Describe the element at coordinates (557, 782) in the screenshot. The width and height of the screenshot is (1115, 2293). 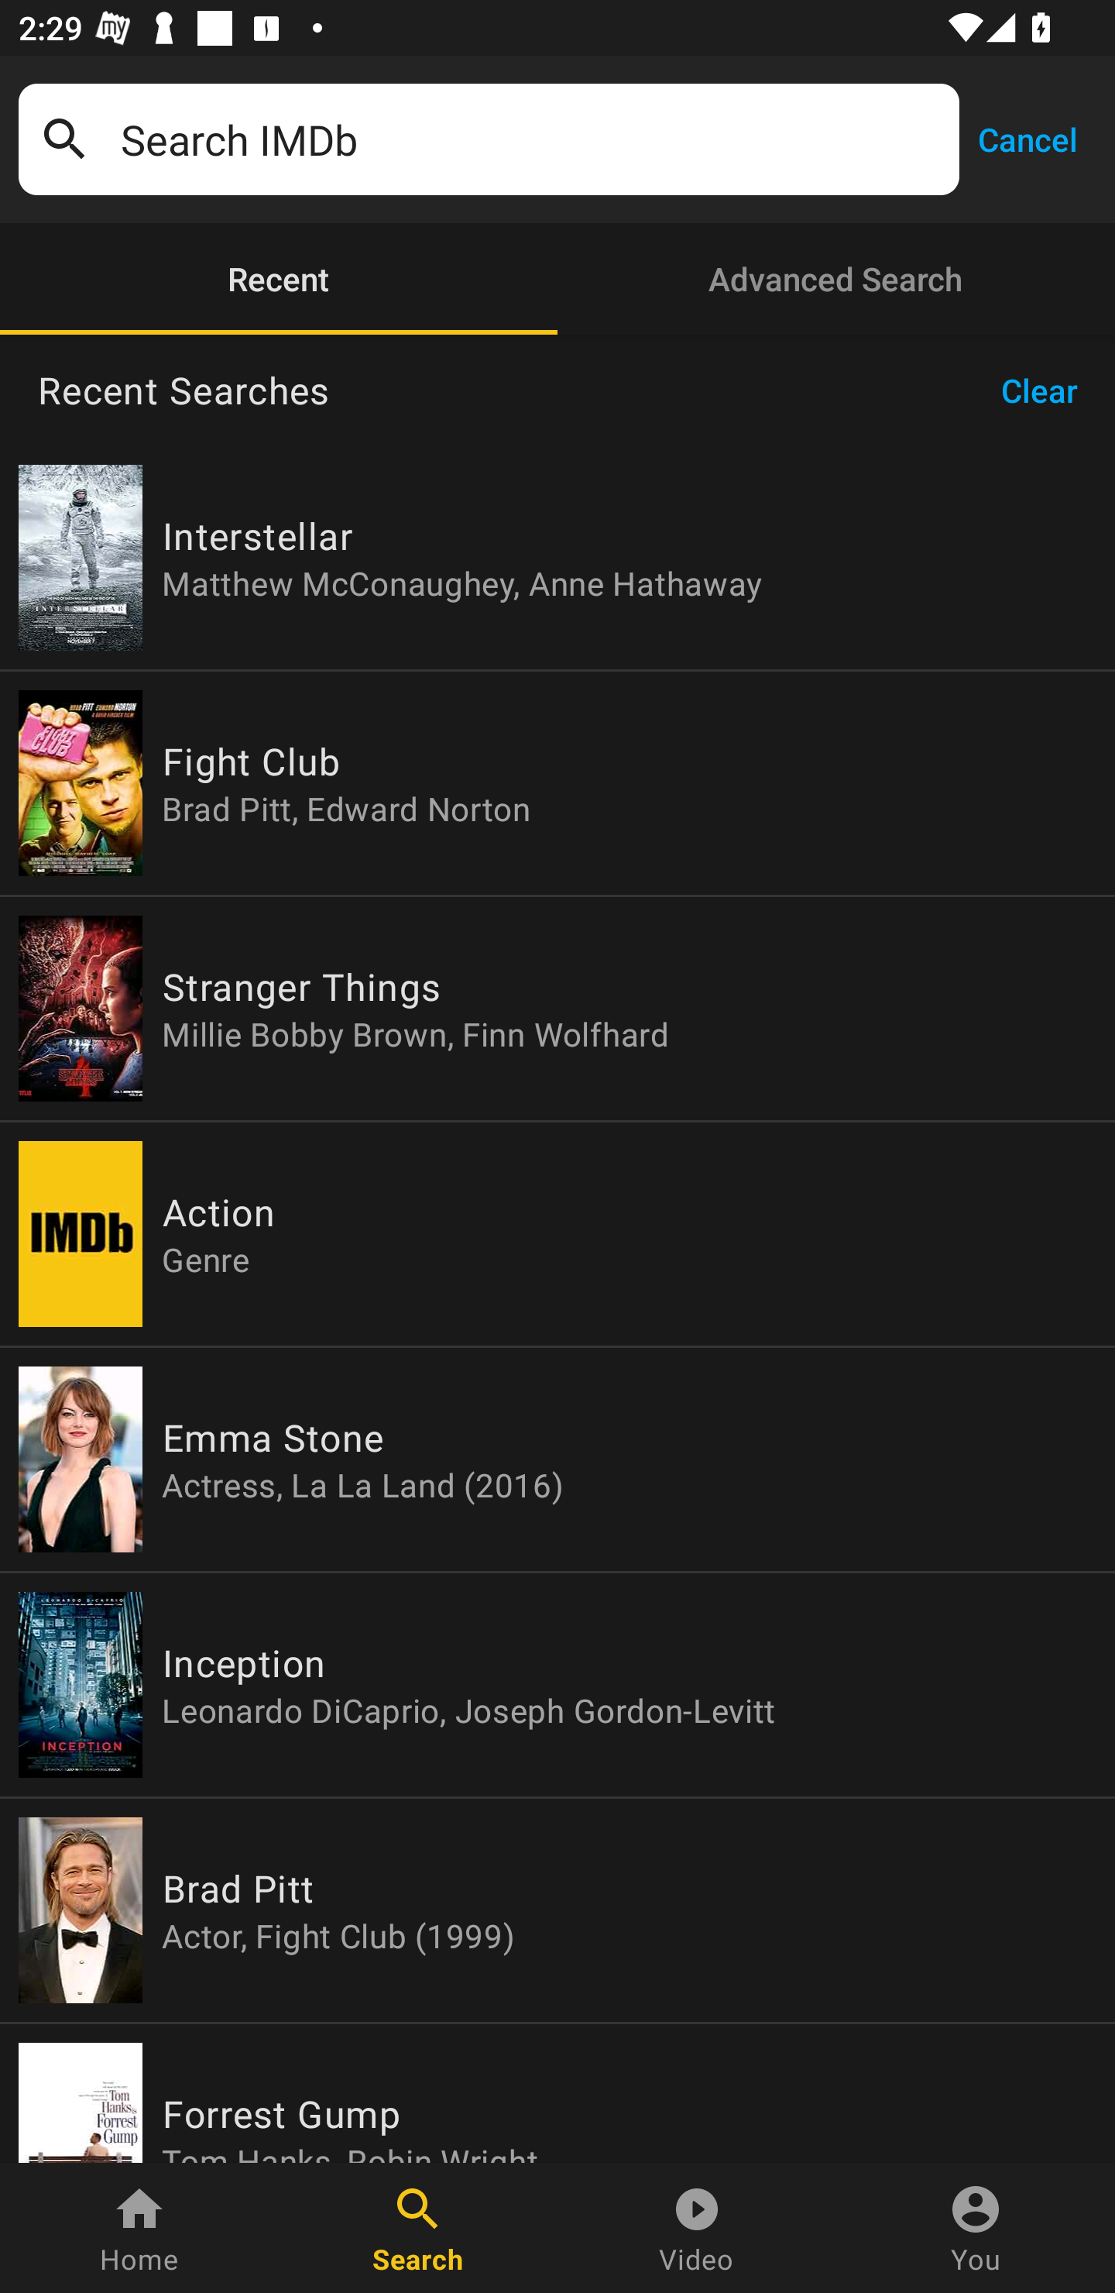
I see `Fight Club Brad Pitt, Edward Norton` at that location.